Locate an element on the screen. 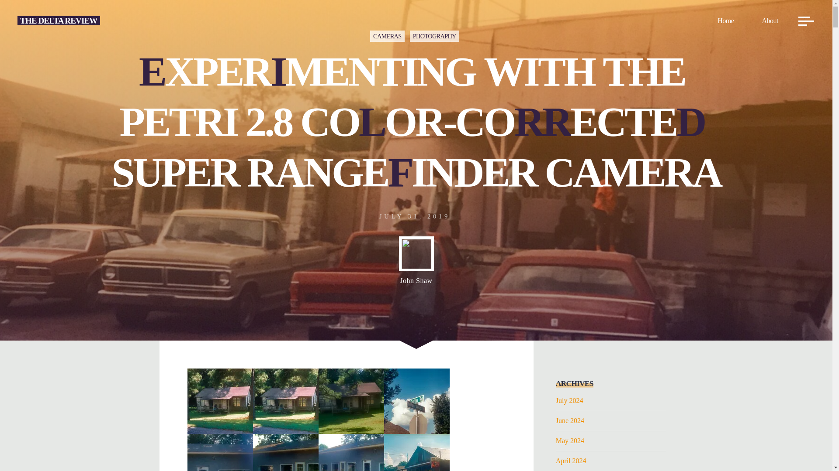  View all posts by John Shaw is located at coordinates (416, 260).